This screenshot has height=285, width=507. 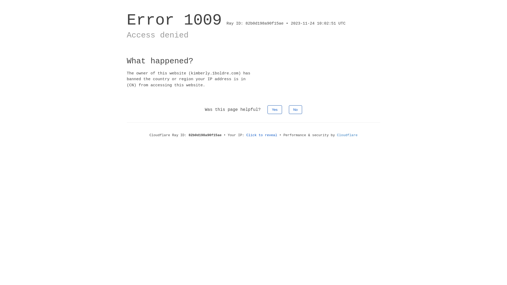 What do you see at coordinates (296, 110) in the screenshot?
I see `No` at bounding box center [296, 110].